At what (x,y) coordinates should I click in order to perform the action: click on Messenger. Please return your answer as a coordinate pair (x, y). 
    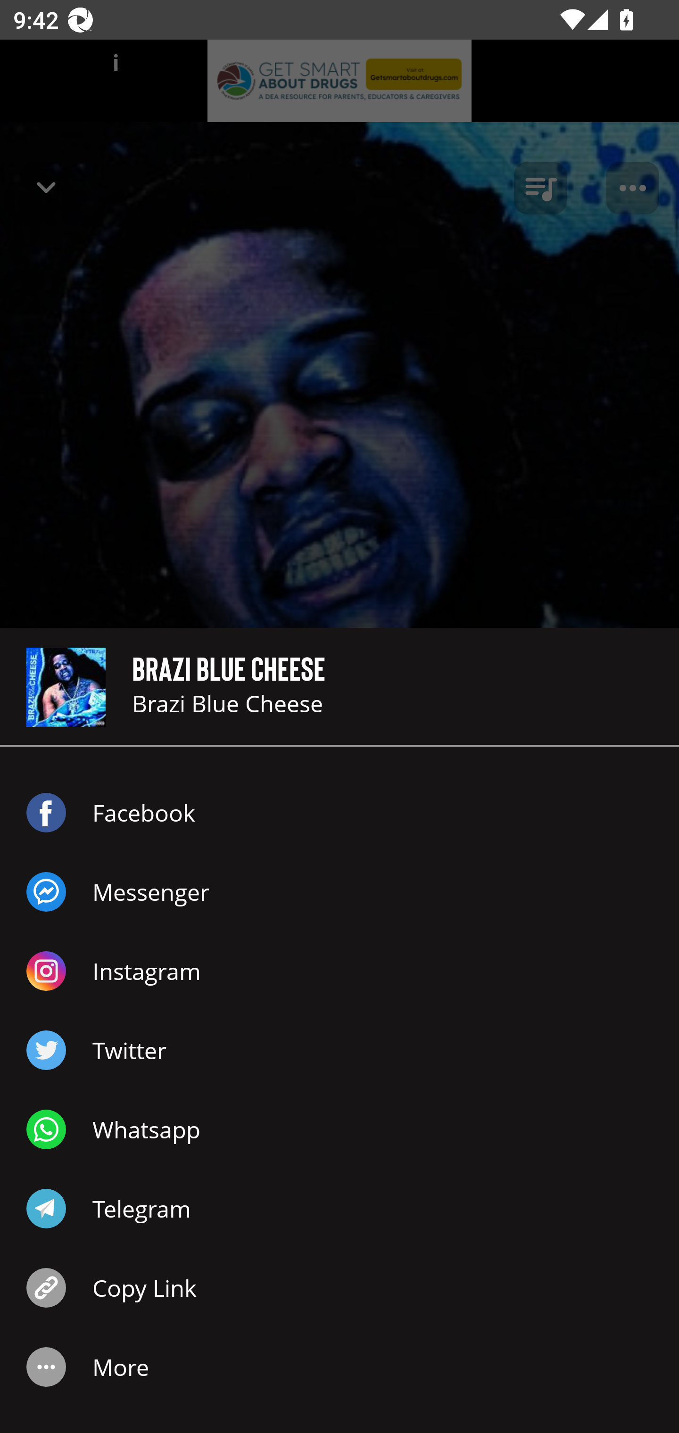
    Looking at the image, I should click on (339, 892).